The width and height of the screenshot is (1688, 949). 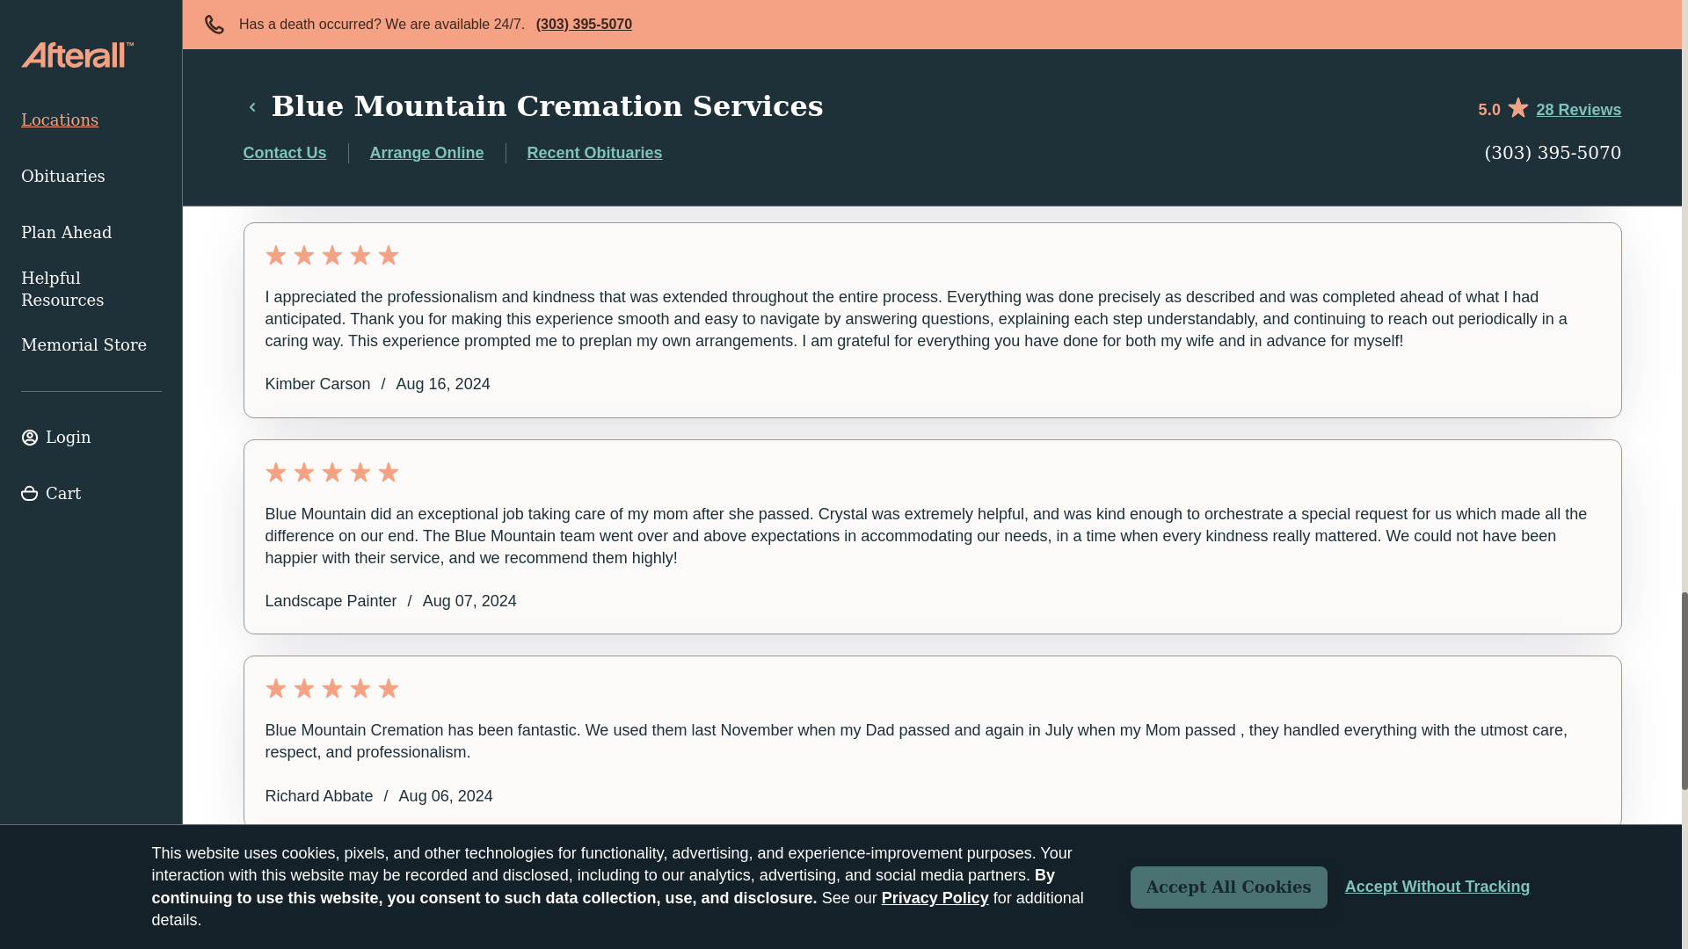 What do you see at coordinates (932, 470) in the screenshot?
I see `5 out of 5 Customer Rating` at bounding box center [932, 470].